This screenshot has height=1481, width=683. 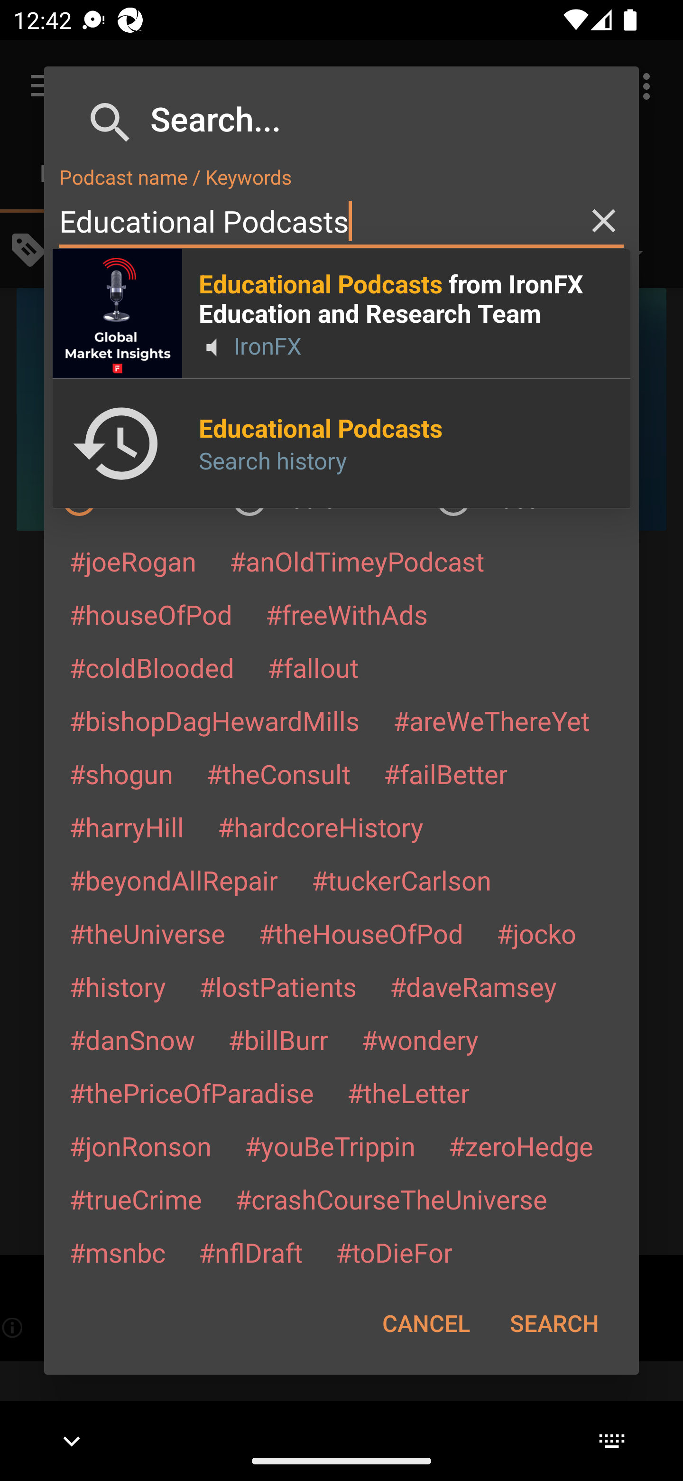 What do you see at coordinates (278, 774) in the screenshot?
I see `#theConsult` at bounding box center [278, 774].